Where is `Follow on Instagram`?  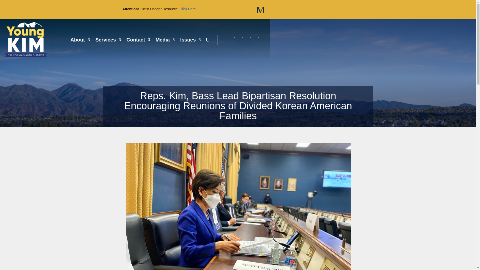 Follow on Instagram is located at coordinates (250, 38).